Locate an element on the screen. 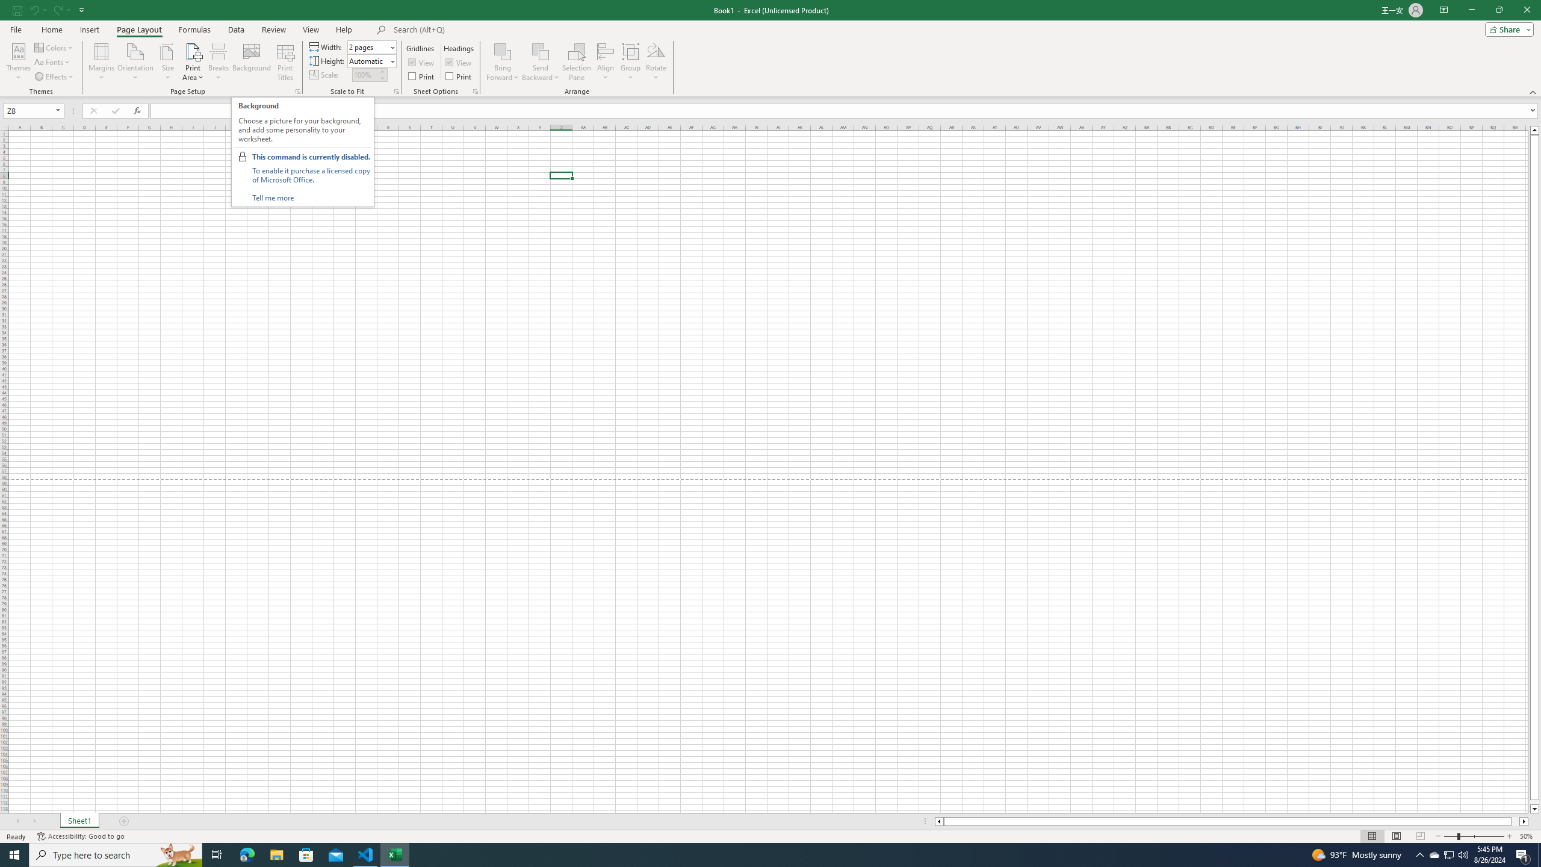  Width is located at coordinates (371, 47).